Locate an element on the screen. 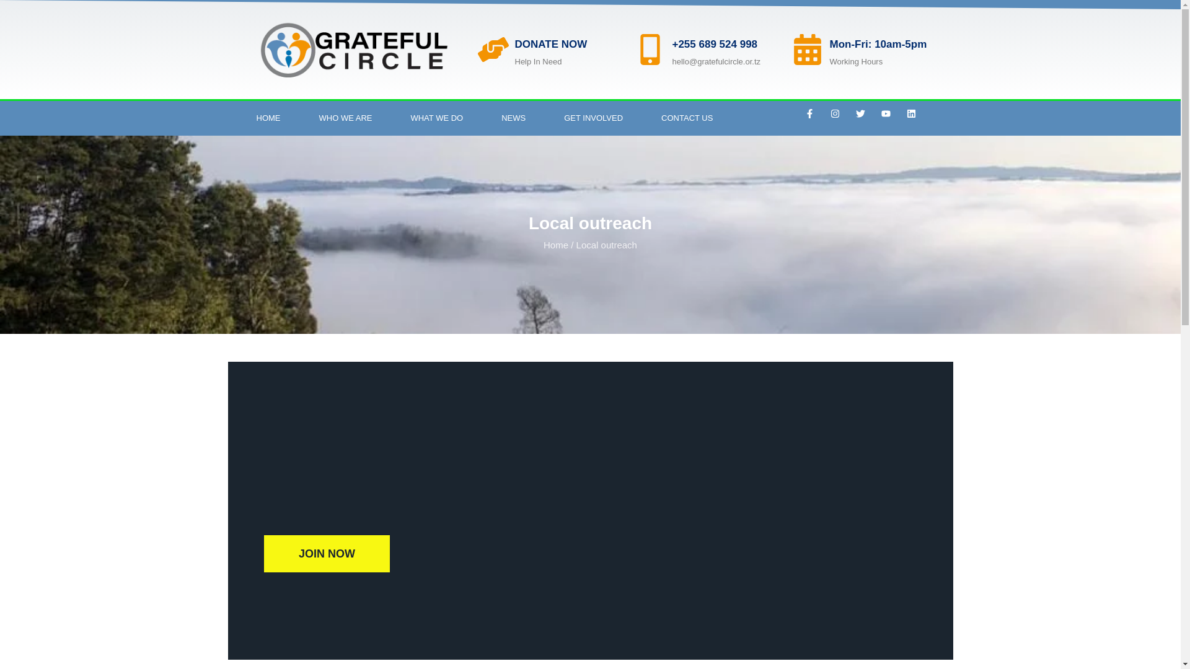 This screenshot has height=669, width=1190. NEWS is located at coordinates (513, 118).